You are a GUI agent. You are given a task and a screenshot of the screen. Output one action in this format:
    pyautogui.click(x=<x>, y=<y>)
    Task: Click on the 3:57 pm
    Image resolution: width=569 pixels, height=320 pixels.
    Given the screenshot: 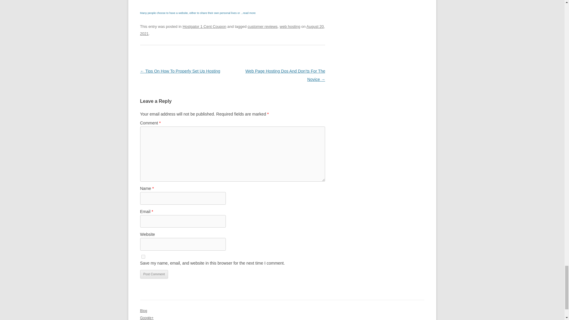 What is the action you would take?
    pyautogui.click(x=232, y=30)
    